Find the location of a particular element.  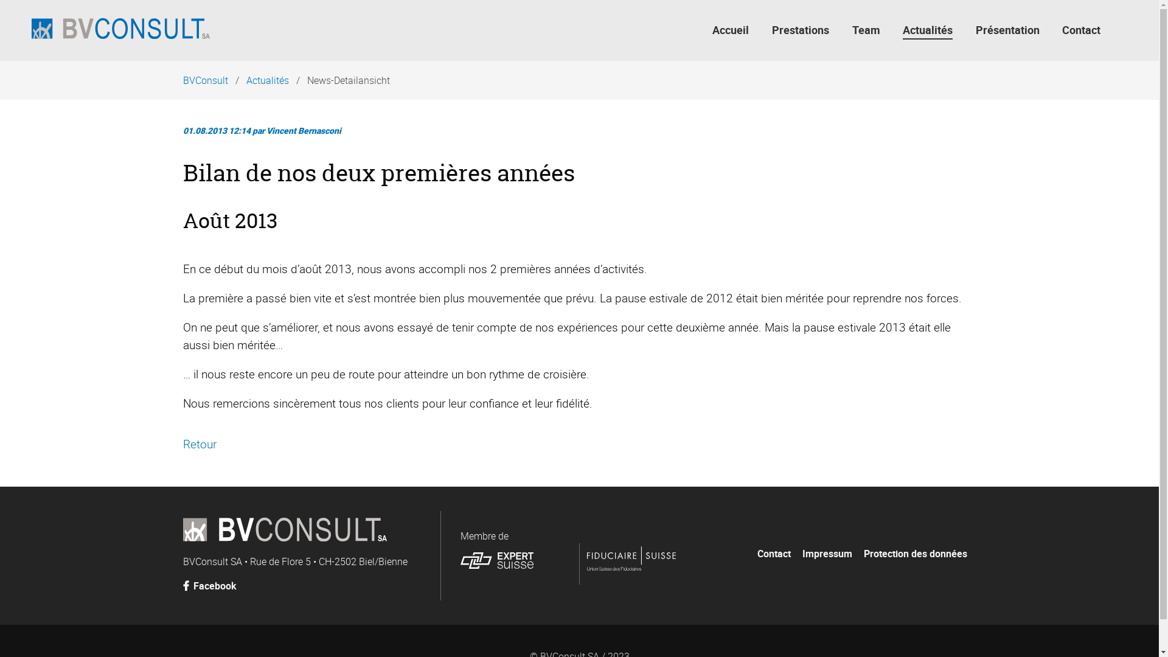

Accueil is located at coordinates (735, 30).